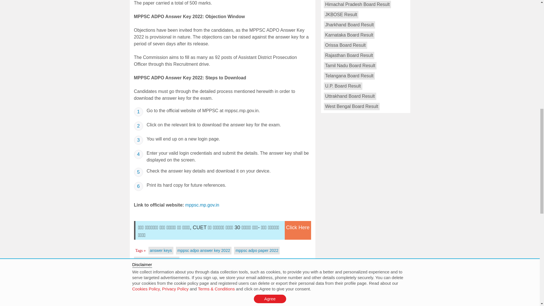  Describe the element at coordinates (257, 250) in the screenshot. I see `mppsc adpo paper 2022` at that location.